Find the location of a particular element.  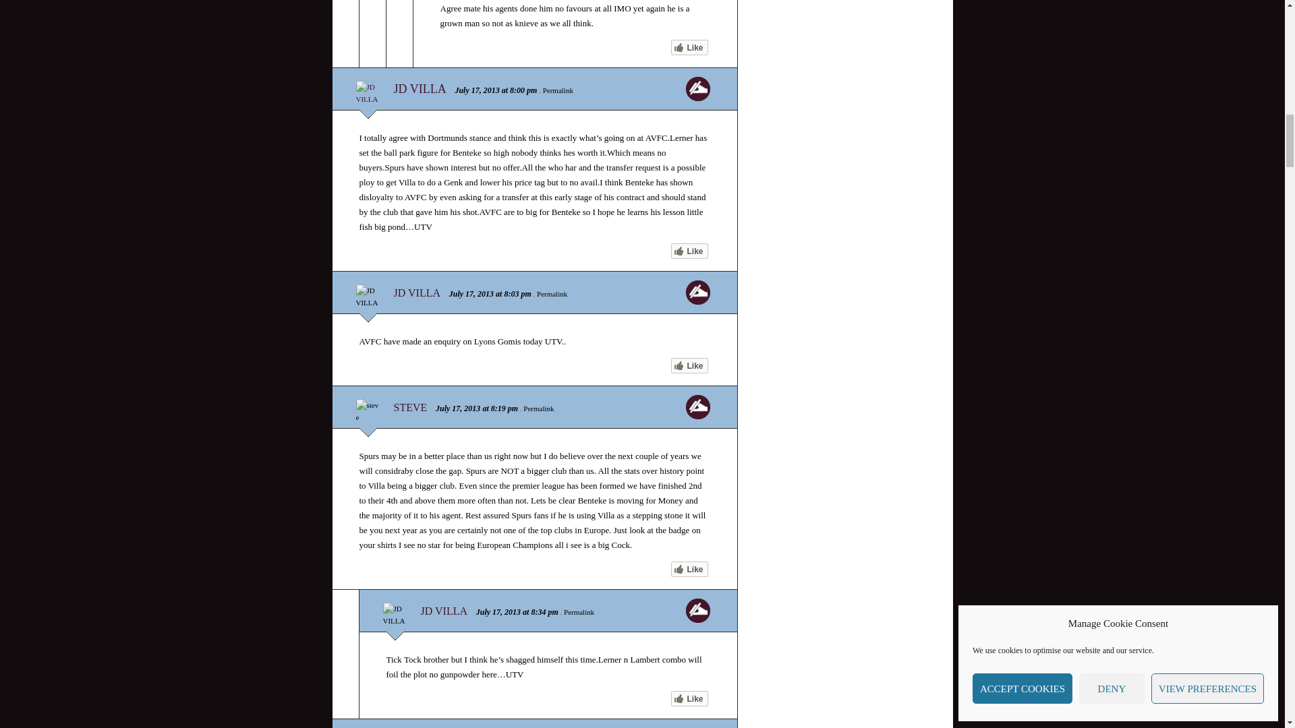

Permalink is located at coordinates (558, 90).